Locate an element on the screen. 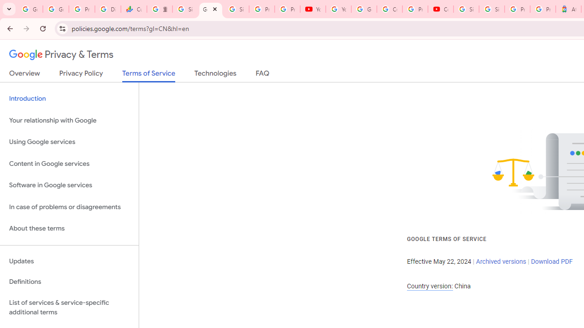  Currencies - Google Finance is located at coordinates (134, 9).